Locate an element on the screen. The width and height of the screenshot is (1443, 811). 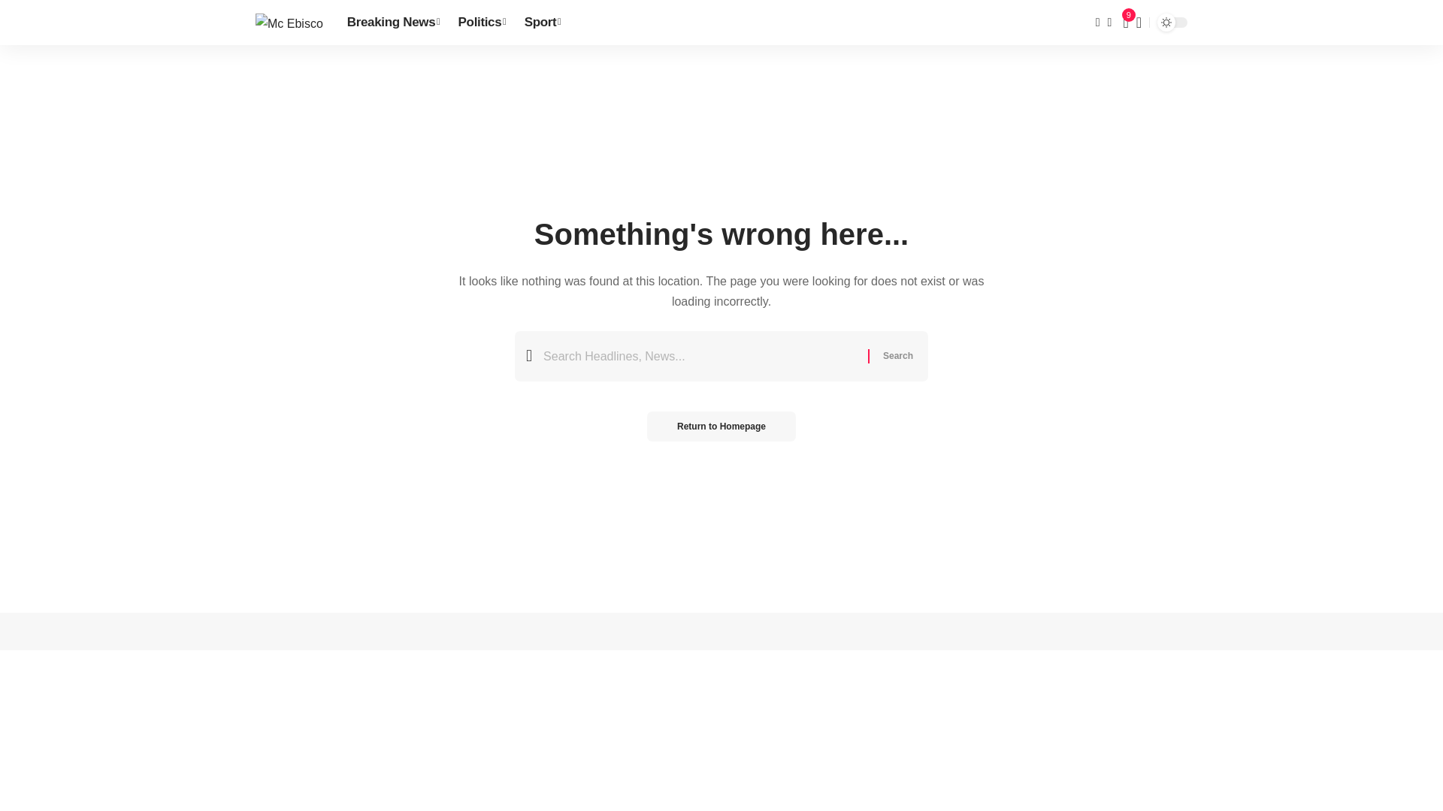
Search is located at coordinates (897, 356).